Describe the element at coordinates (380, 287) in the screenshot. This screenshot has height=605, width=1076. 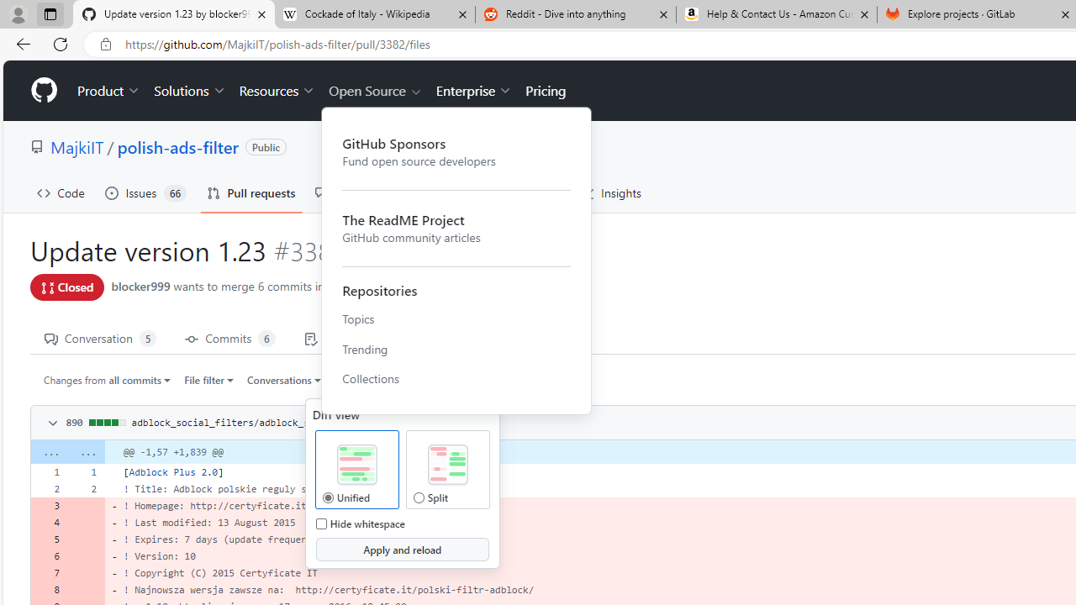
I see `MajkiIT : master` at that location.